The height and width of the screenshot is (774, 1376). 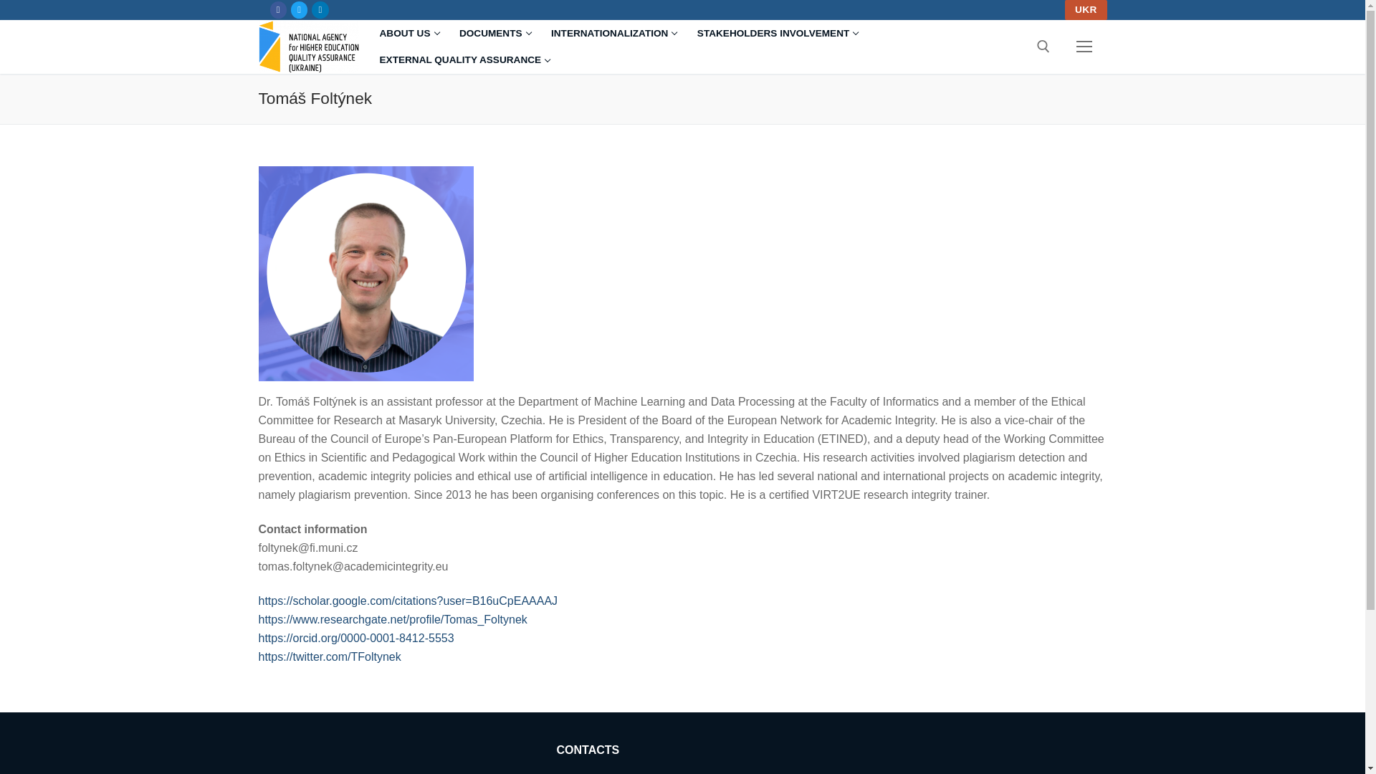 What do you see at coordinates (613, 33) in the screenshot?
I see `Facebook` at bounding box center [613, 33].